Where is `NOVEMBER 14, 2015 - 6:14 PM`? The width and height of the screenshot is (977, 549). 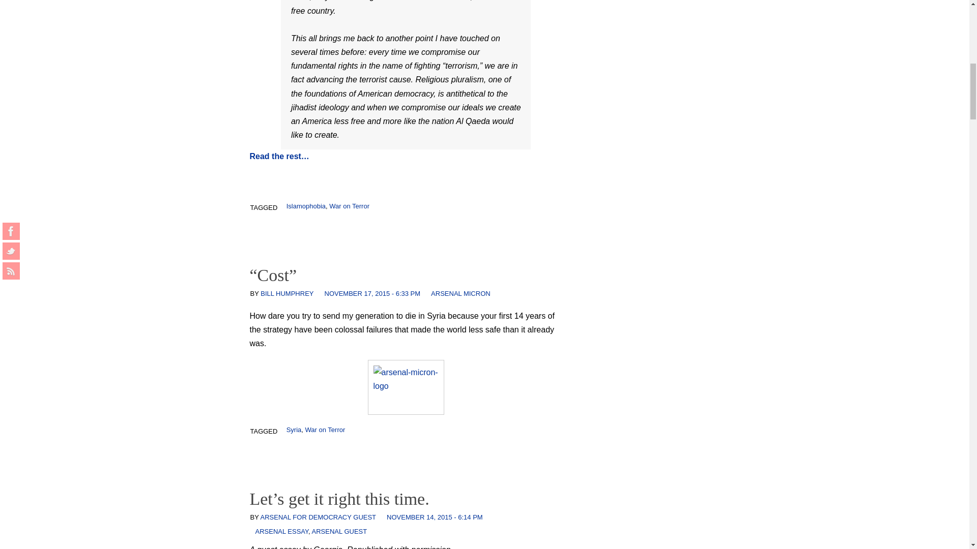 NOVEMBER 14, 2015 - 6:14 PM is located at coordinates (435, 516).